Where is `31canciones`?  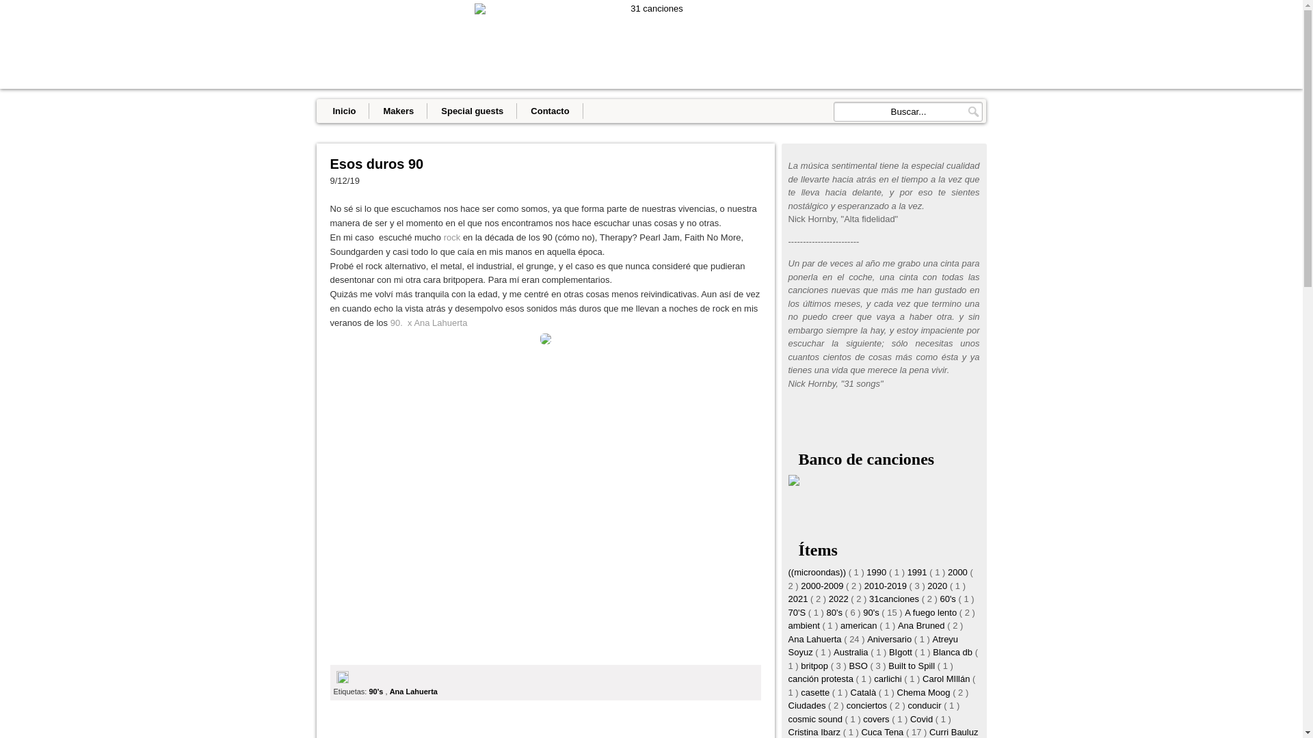 31canciones is located at coordinates (896, 599).